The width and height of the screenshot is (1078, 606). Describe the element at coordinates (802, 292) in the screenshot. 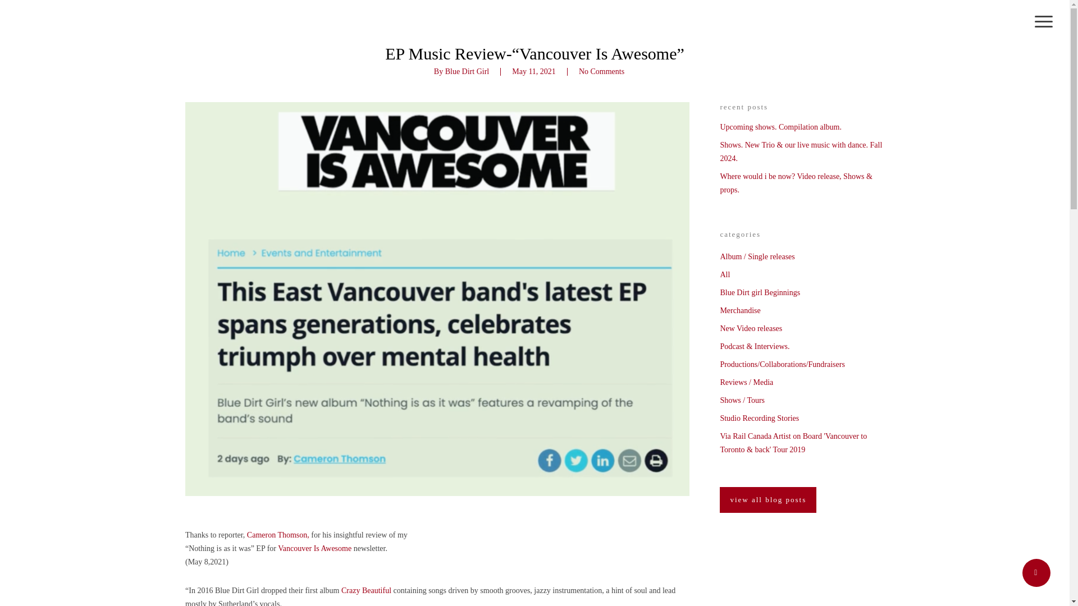

I see `Blue Dirt girl Beginnings` at that location.